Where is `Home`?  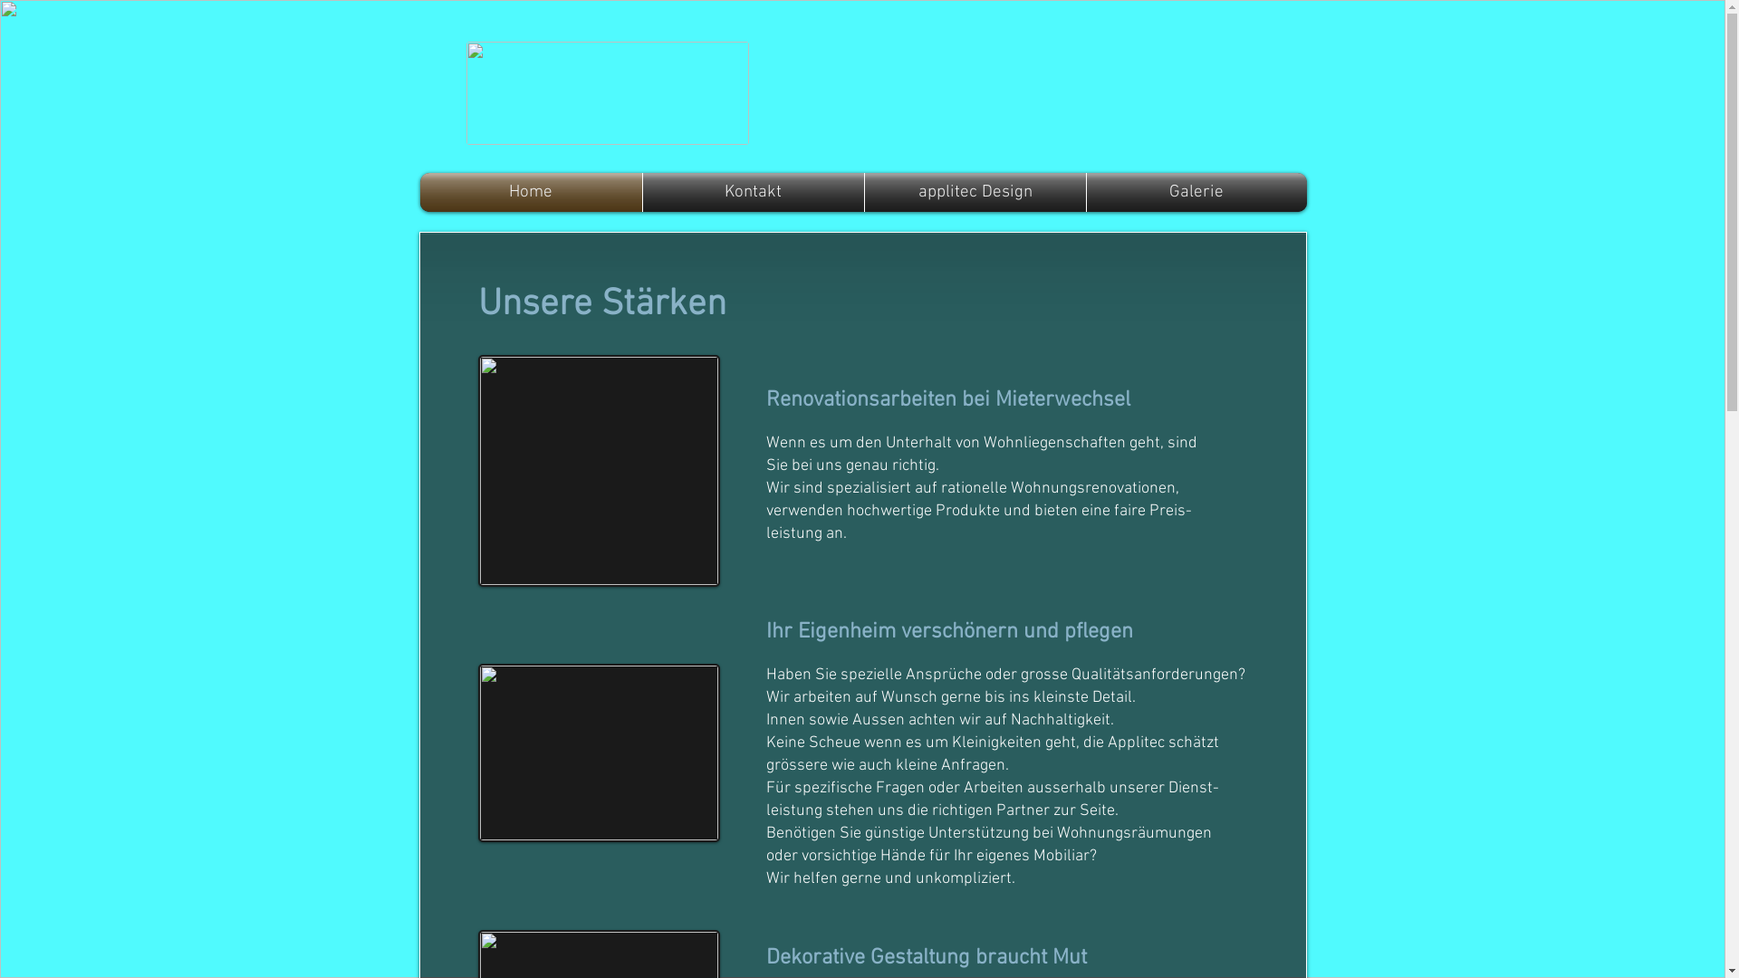
Home is located at coordinates (531, 192).